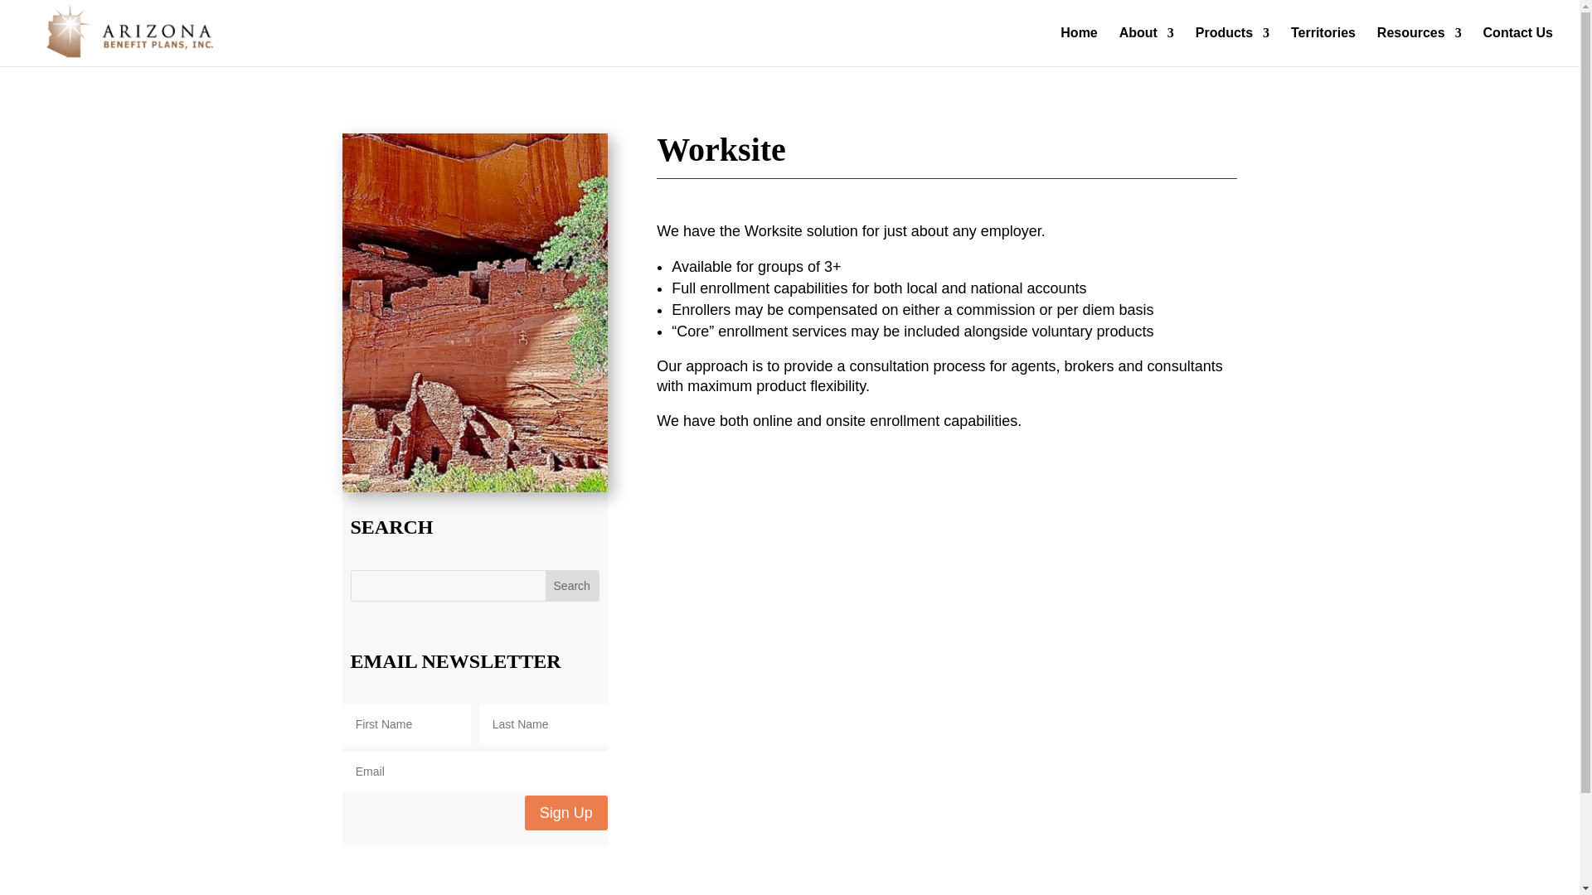 The height and width of the screenshot is (895, 1592). I want to click on Search, so click(572, 585).